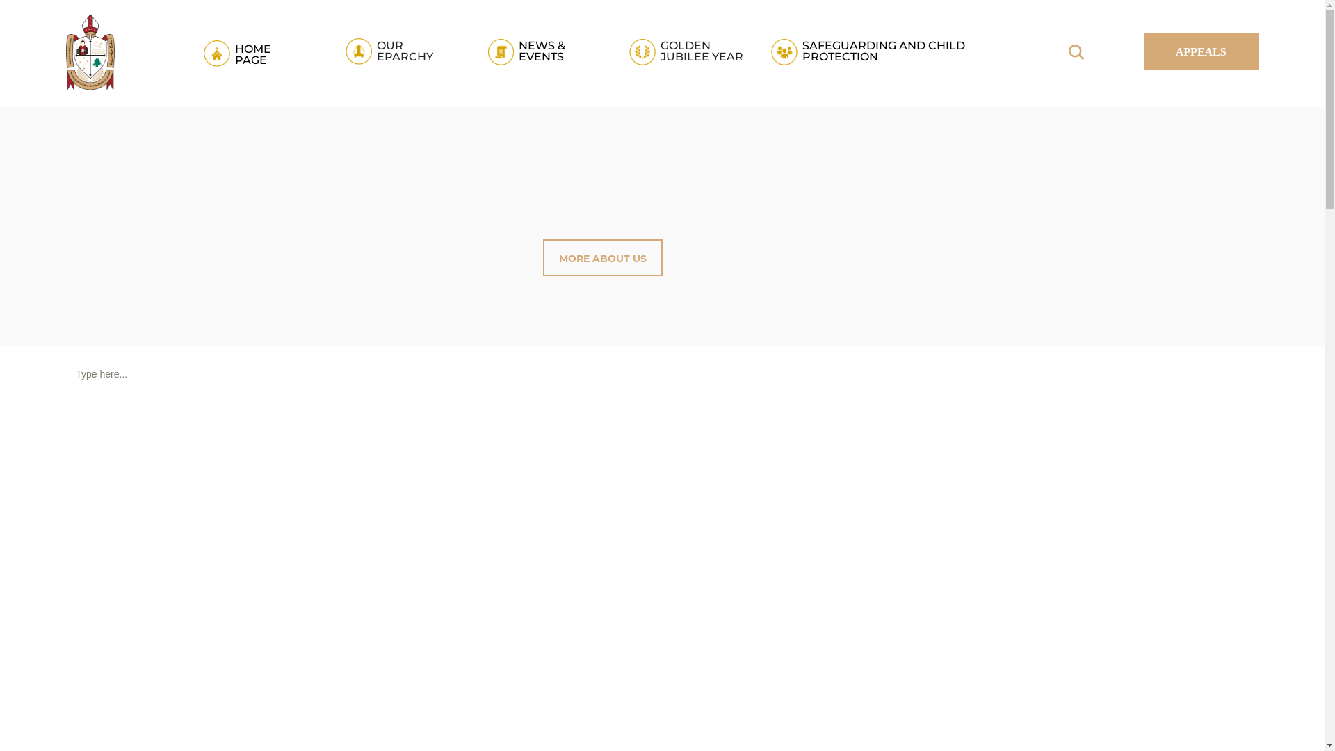 Image resolution: width=1335 pixels, height=751 pixels. What do you see at coordinates (395, 51) in the screenshot?
I see `OUR EPARCHY` at bounding box center [395, 51].